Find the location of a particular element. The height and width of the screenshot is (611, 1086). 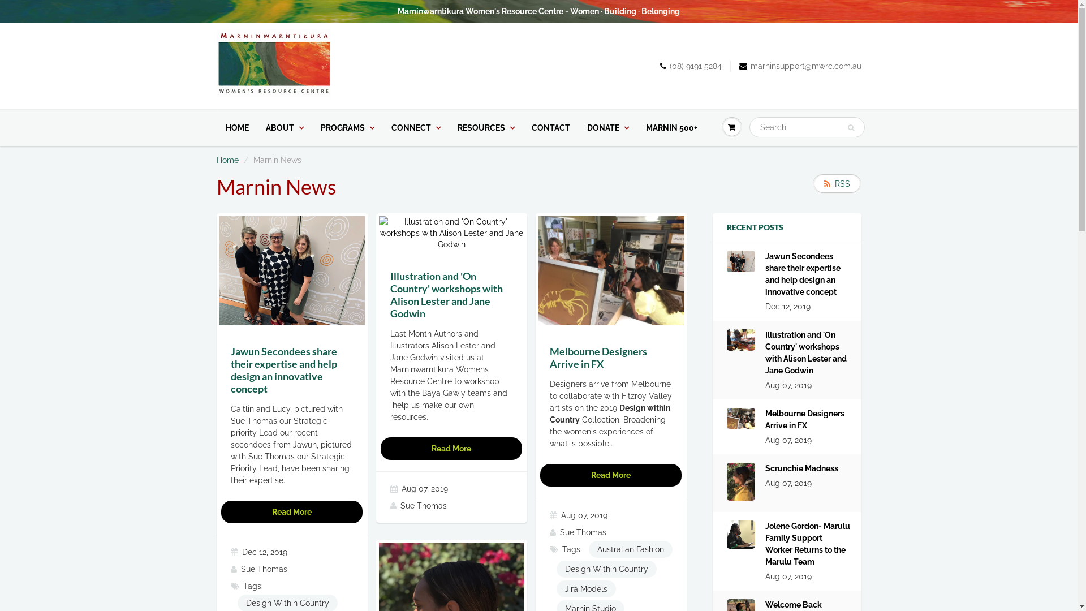

marninsupport@mwrc.com.au is located at coordinates (800, 66).